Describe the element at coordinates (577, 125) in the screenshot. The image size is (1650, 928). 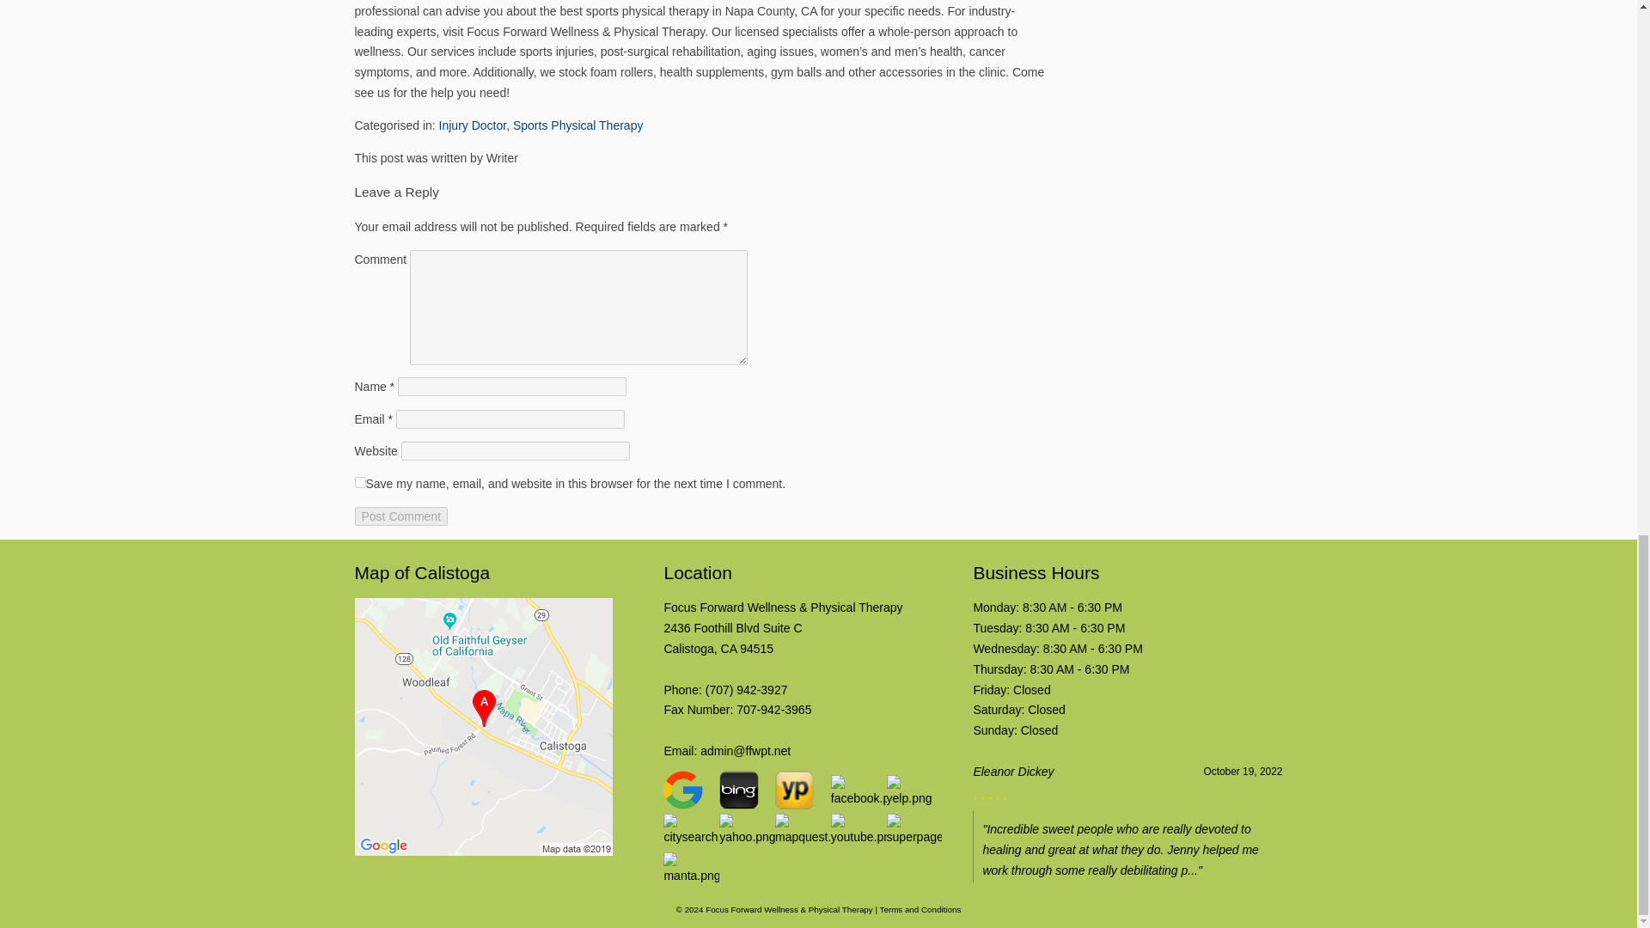
I see `Sports Physical Therapy` at that location.